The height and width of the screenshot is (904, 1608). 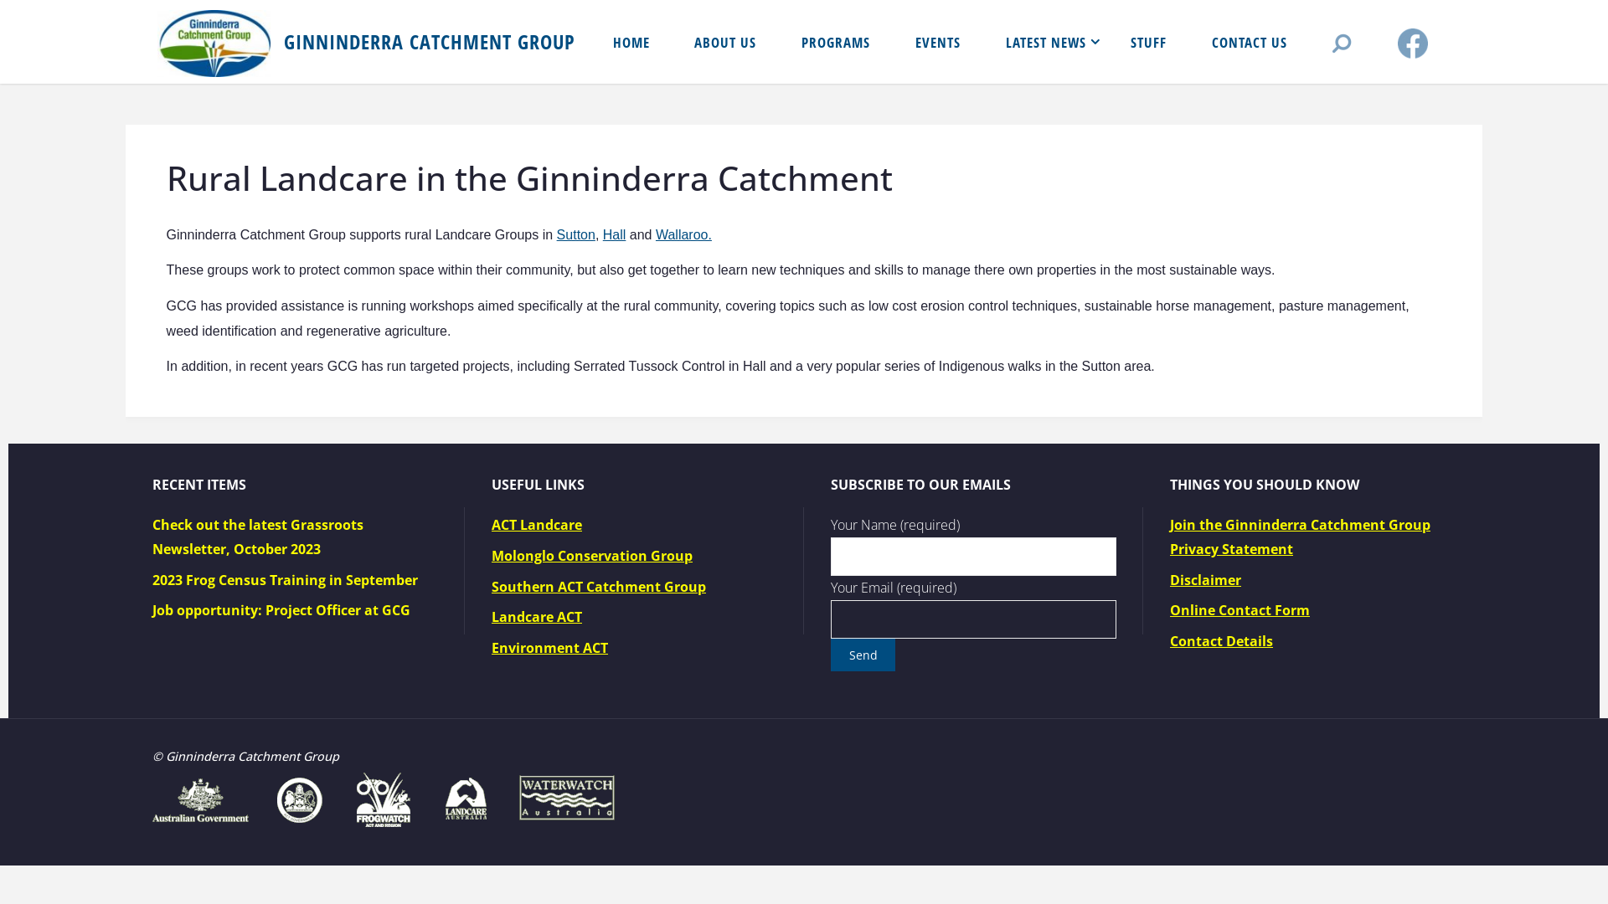 I want to click on Wallaroo., so click(x=683, y=234).